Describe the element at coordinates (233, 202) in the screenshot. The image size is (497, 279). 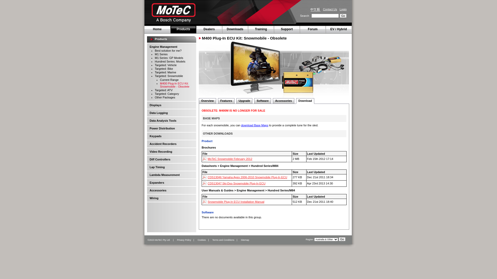
I see `Snowmobile Plug-In ECU Installation Manual` at that location.